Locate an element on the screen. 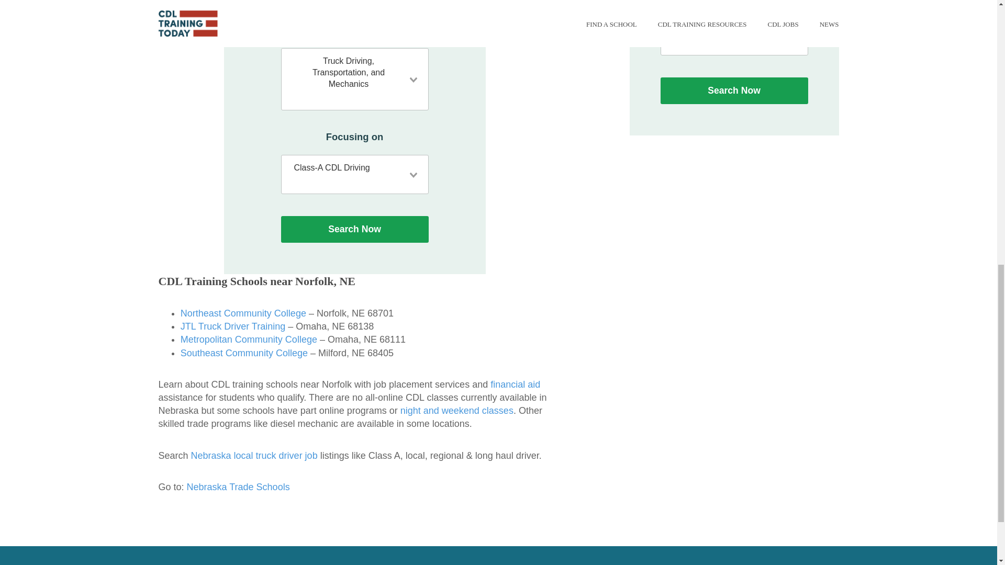 This screenshot has height=565, width=1005. Search Now is located at coordinates (354, 229).